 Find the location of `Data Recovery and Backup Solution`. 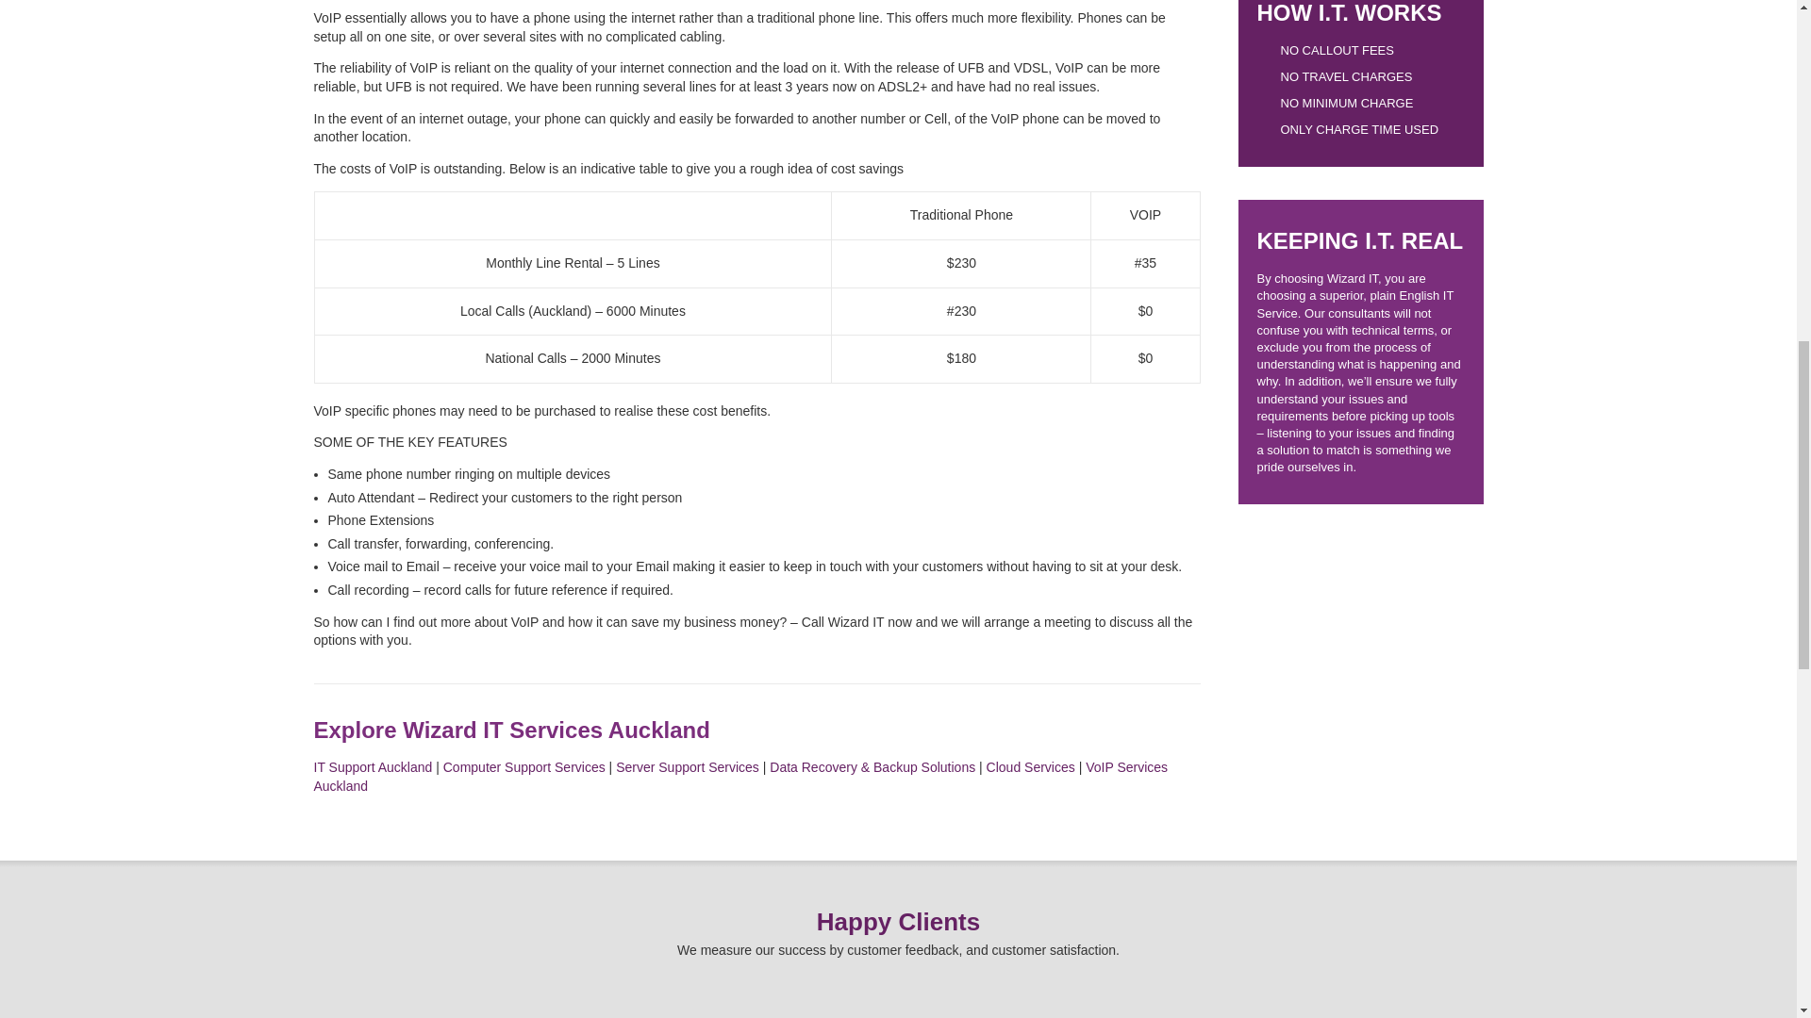

Data Recovery and Backup Solution is located at coordinates (872, 766).